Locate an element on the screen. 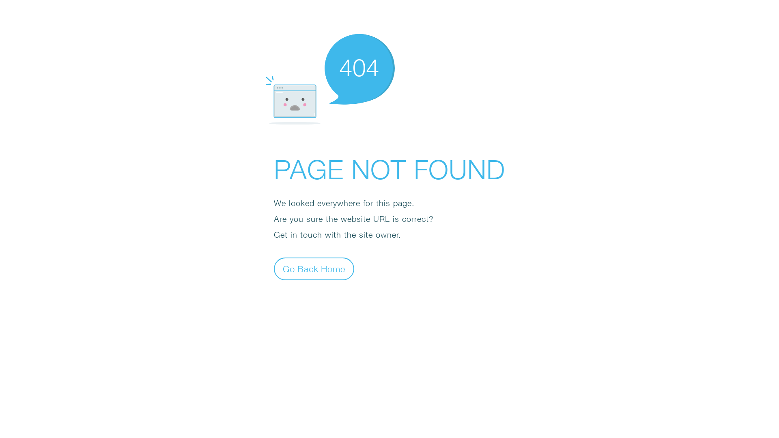  Go Back Home is located at coordinates (314, 268).